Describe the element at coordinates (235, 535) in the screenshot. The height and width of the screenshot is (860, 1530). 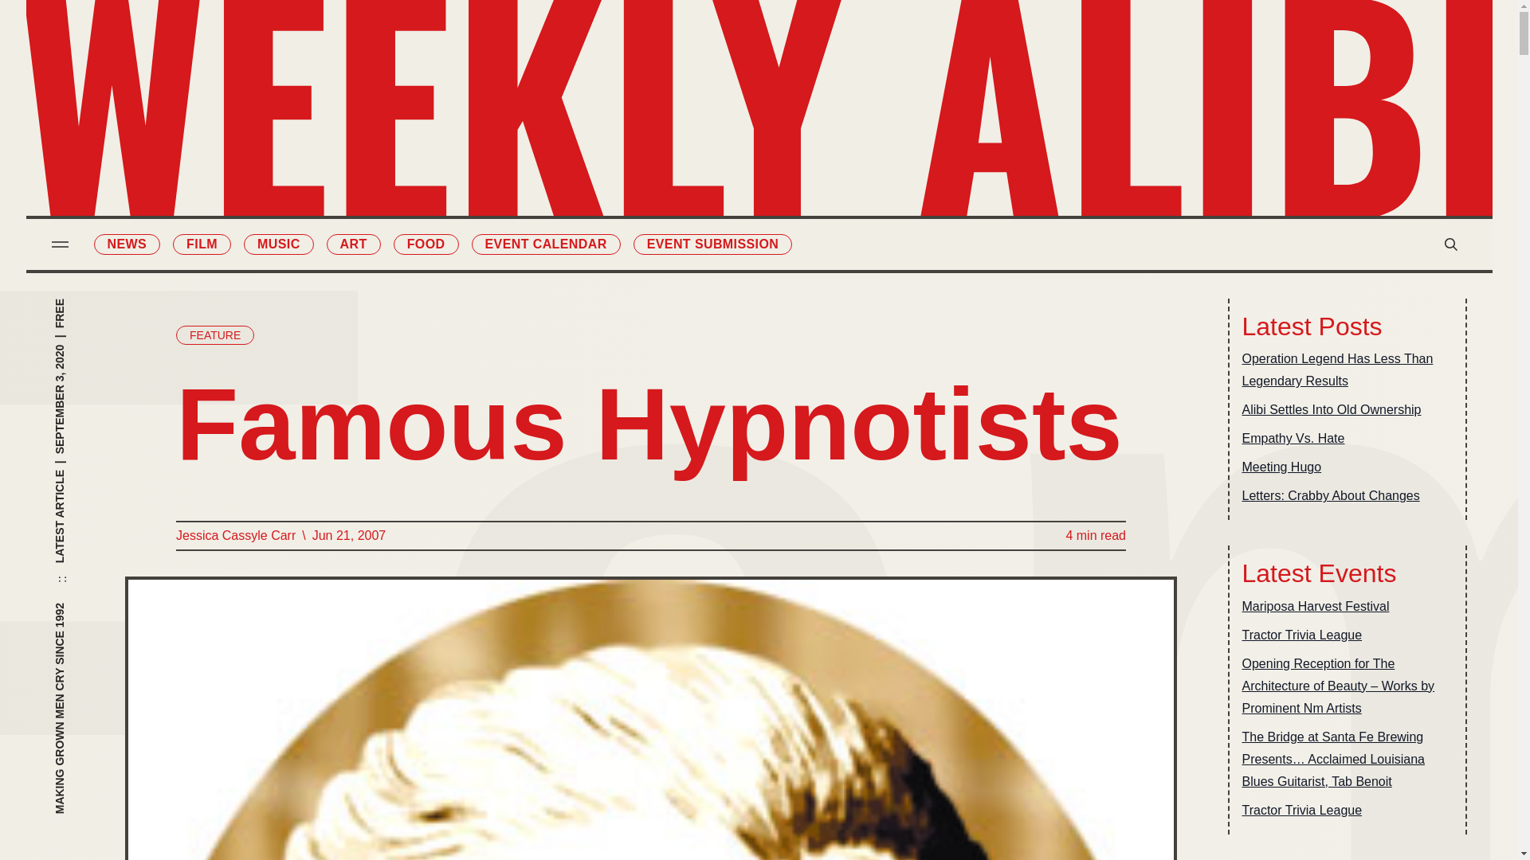
I see `Jessica Cassyle Carr` at that location.